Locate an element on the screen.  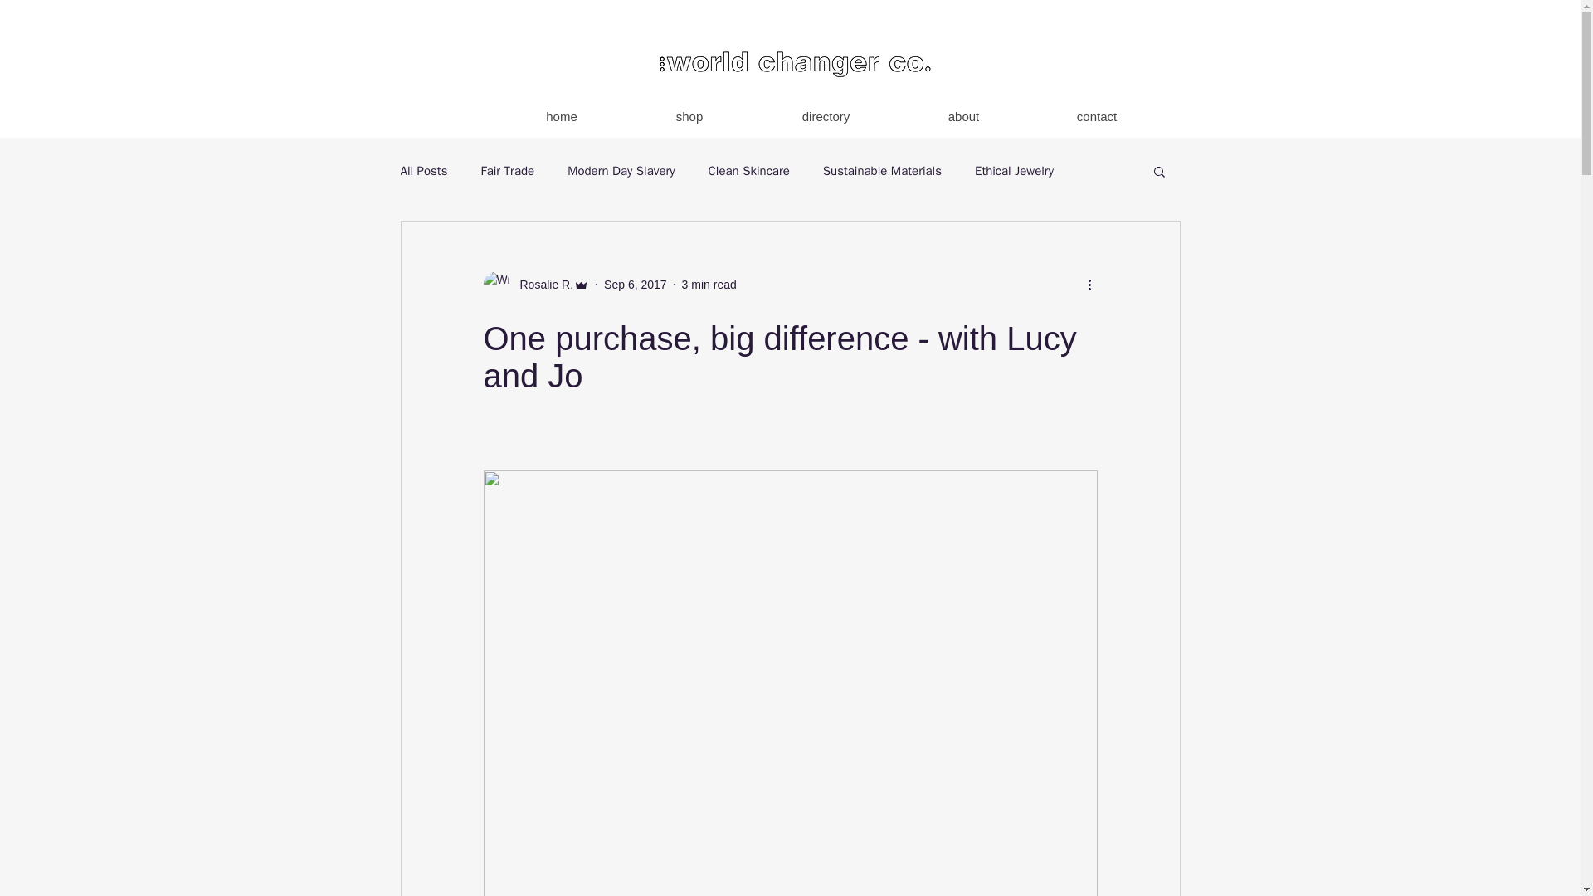
Rosalie R. is located at coordinates (541, 284).